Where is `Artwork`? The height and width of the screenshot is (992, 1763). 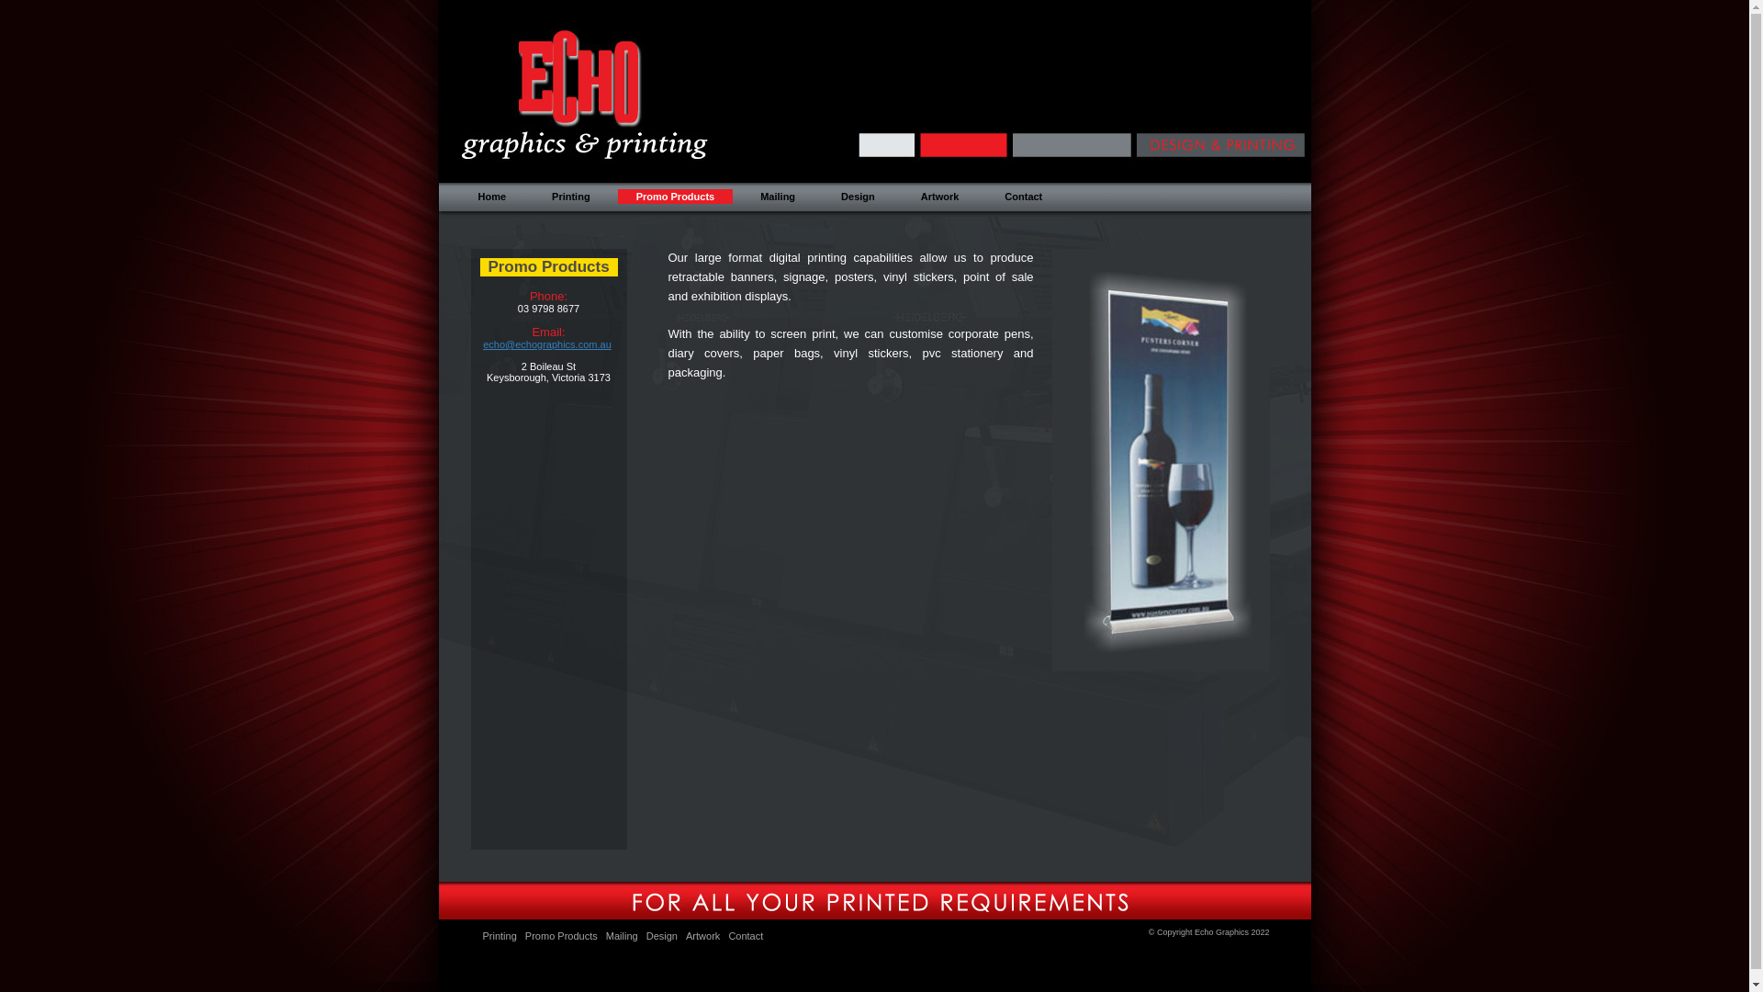 Artwork is located at coordinates (940, 197).